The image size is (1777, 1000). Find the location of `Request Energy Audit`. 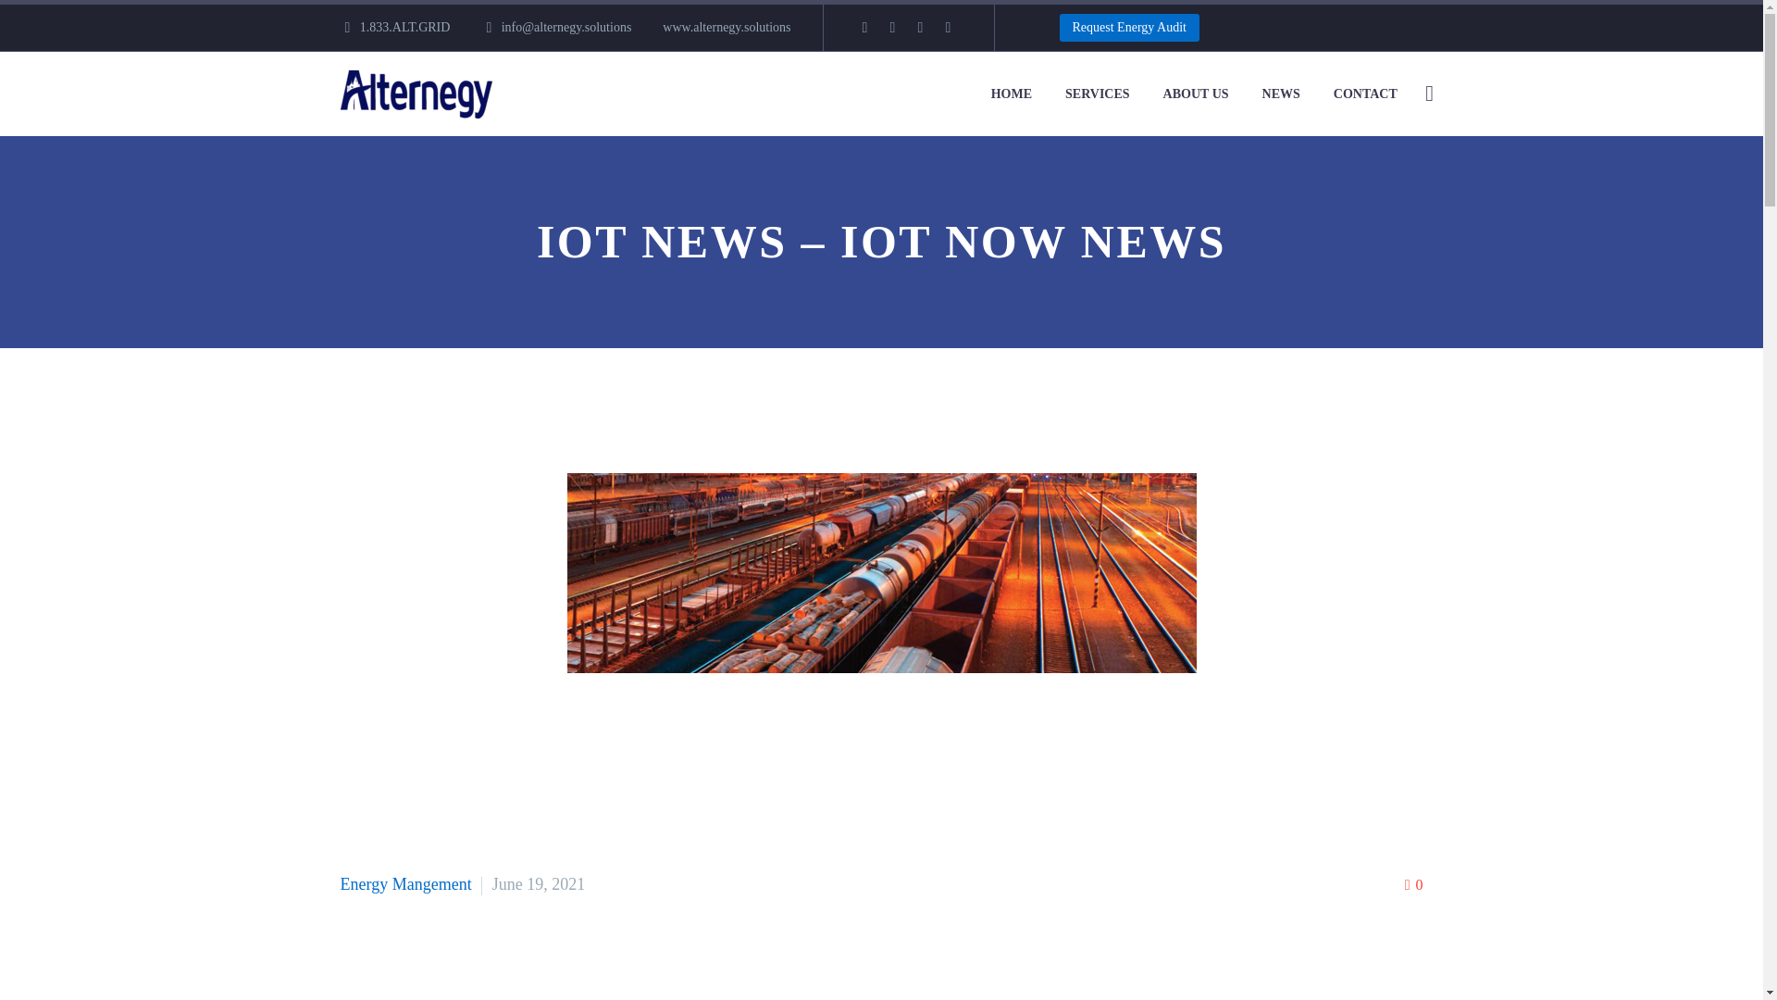

Request Energy Audit is located at coordinates (1129, 28).